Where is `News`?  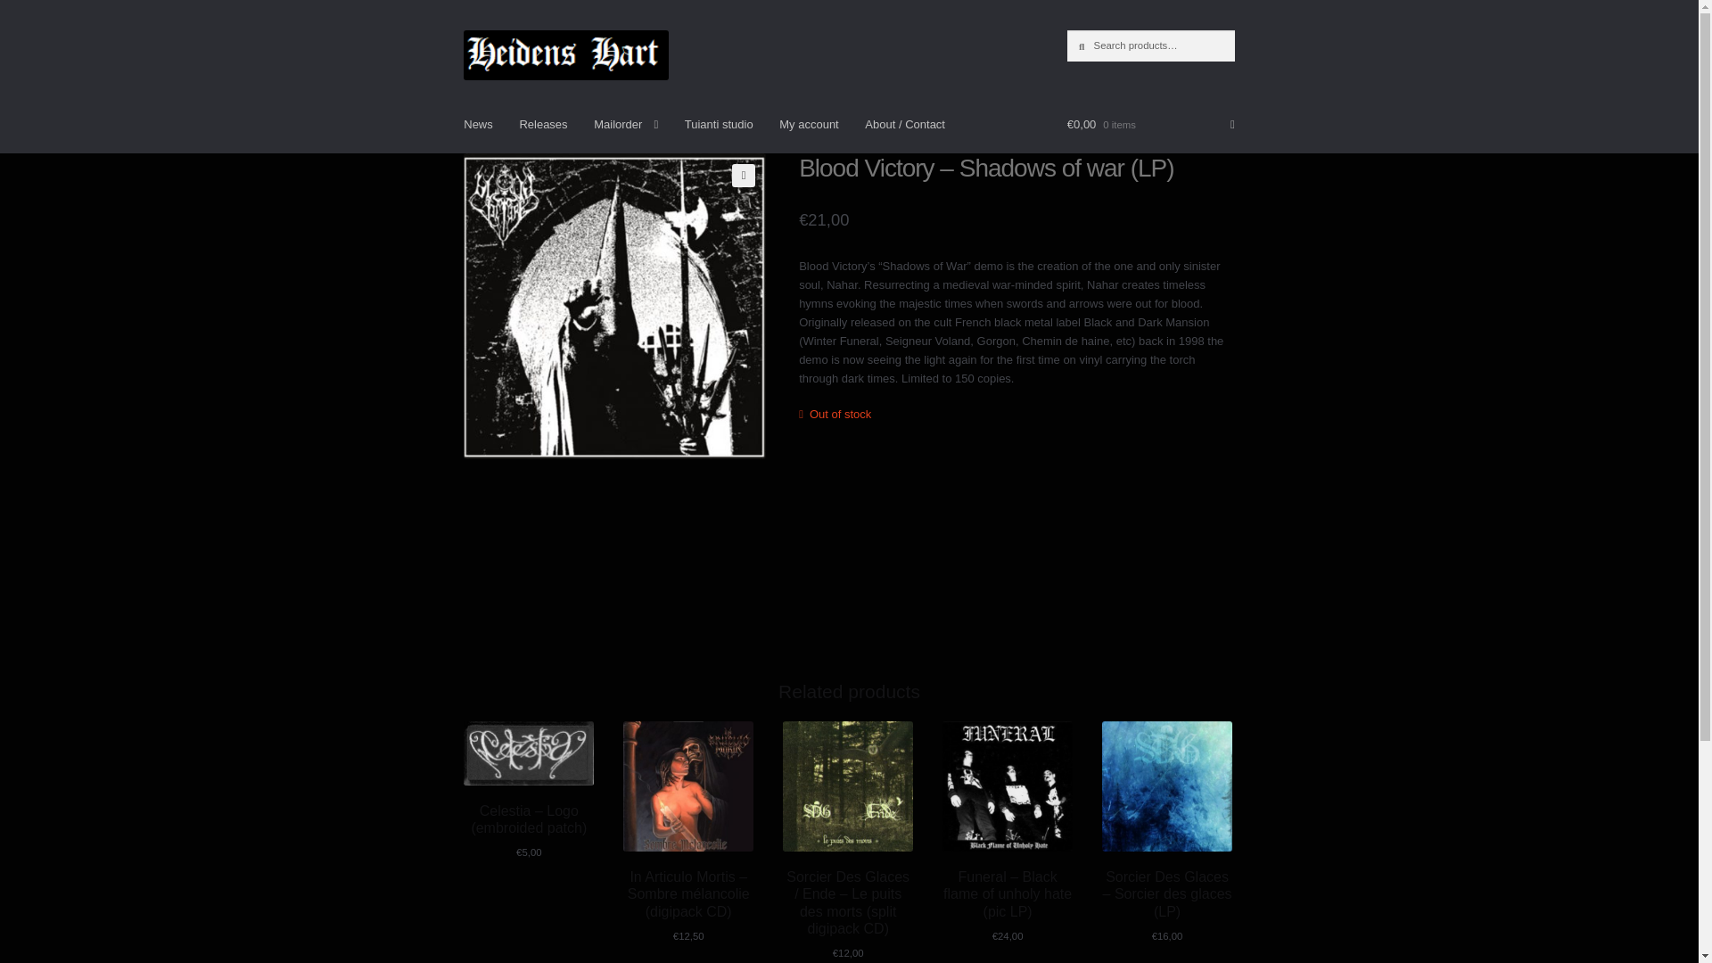 News is located at coordinates (478, 124).